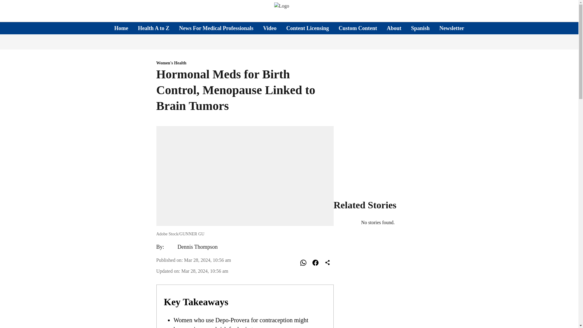 The image size is (583, 328). I want to click on 2024-03-28 10:56, so click(207, 260).